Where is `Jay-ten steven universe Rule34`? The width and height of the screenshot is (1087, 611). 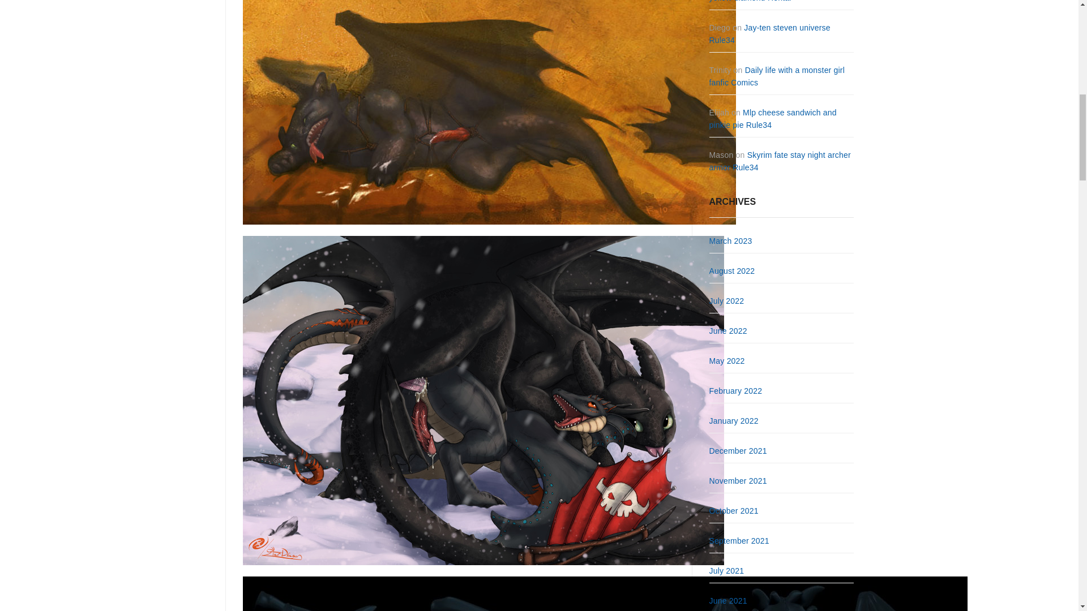 Jay-ten steven universe Rule34 is located at coordinates (769, 34).